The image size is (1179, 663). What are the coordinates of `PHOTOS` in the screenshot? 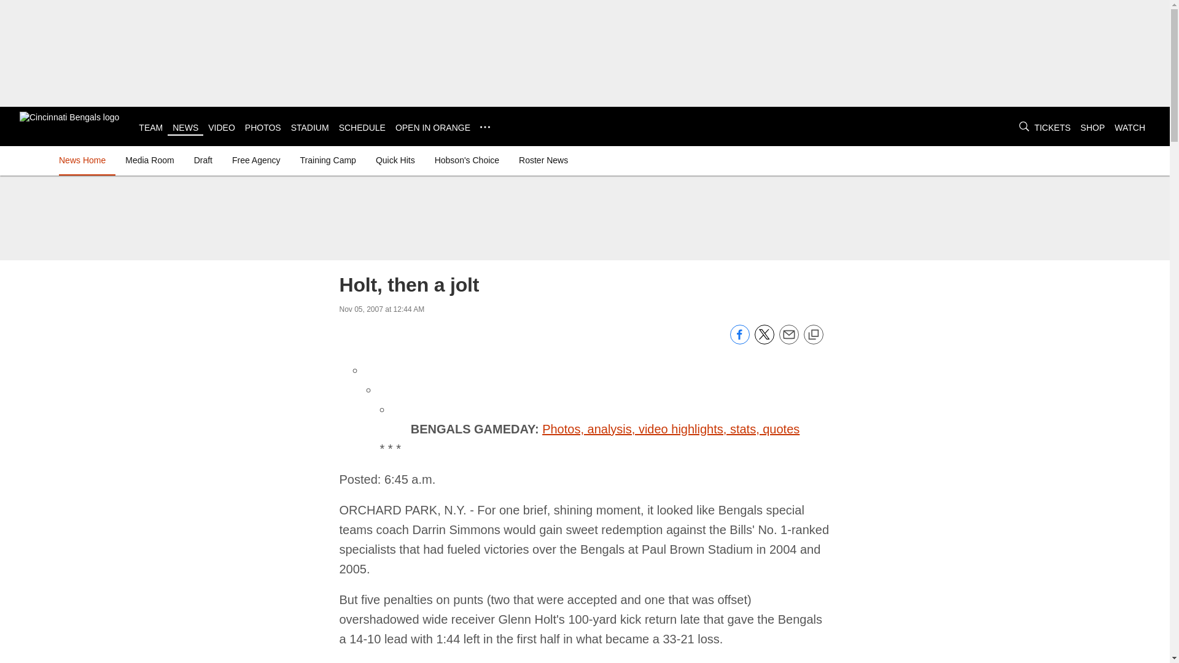 It's located at (263, 128).